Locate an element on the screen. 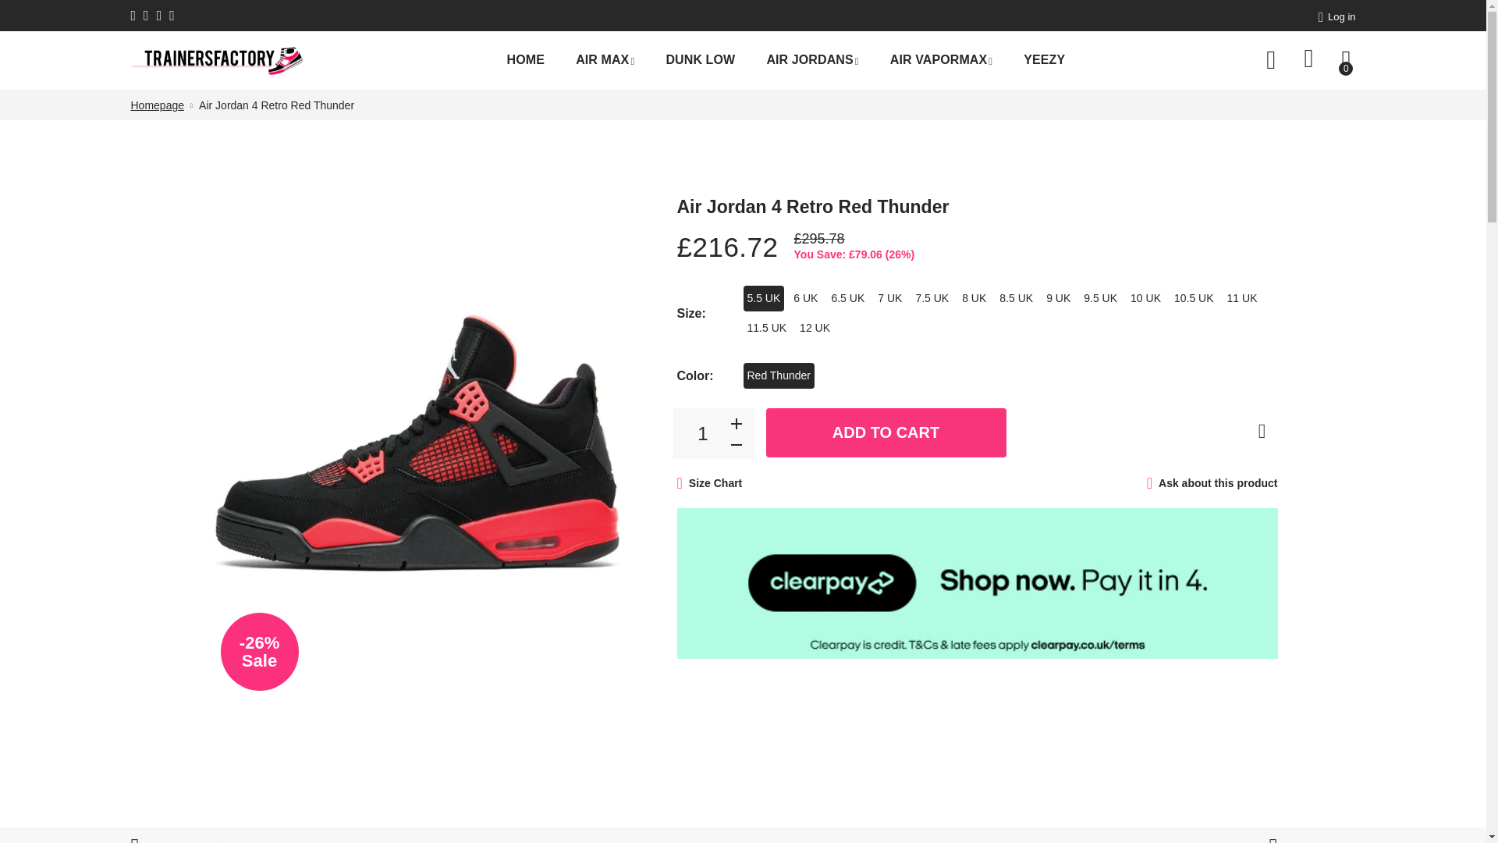  Homepage is located at coordinates (158, 105).